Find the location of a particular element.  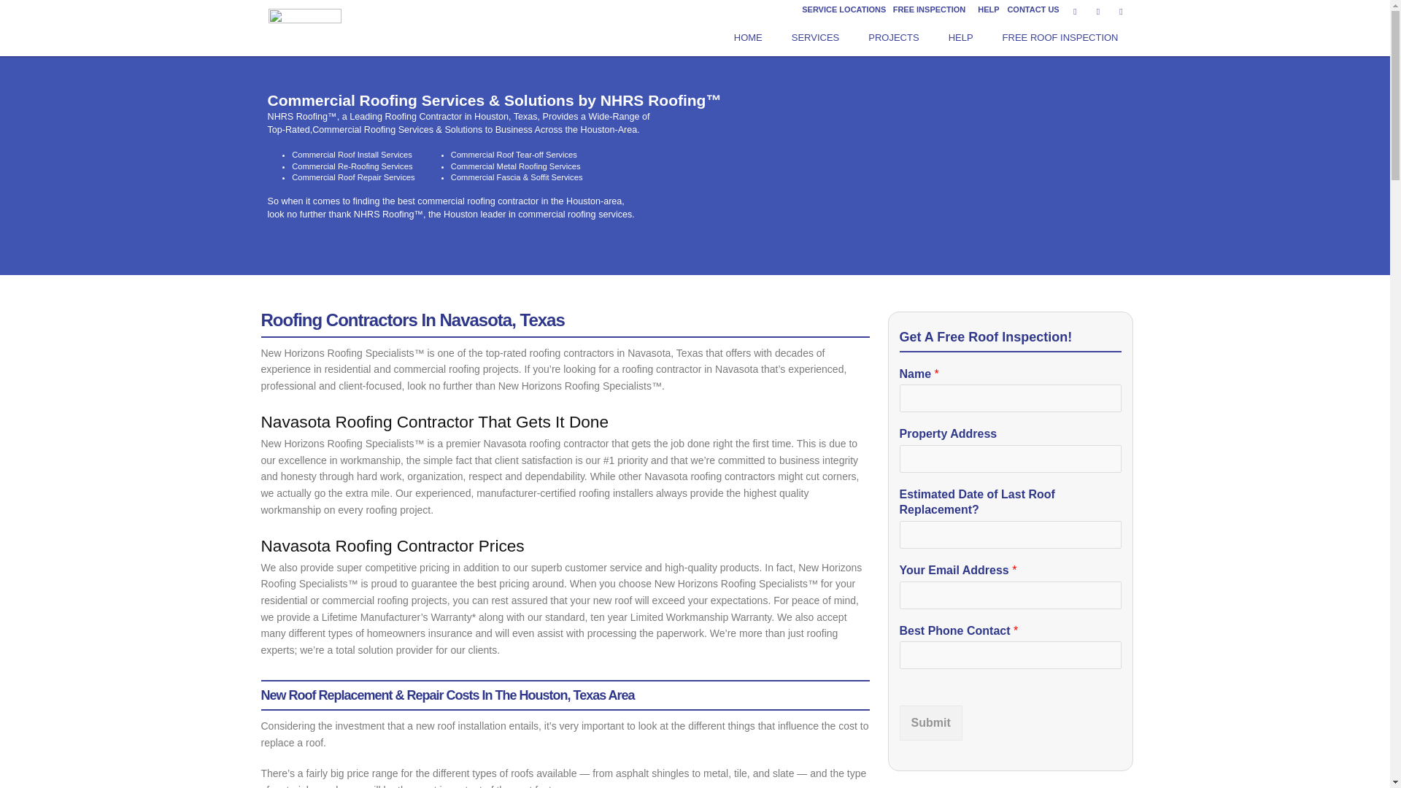

FREE ROOF INSPECTION is located at coordinates (1060, 38).